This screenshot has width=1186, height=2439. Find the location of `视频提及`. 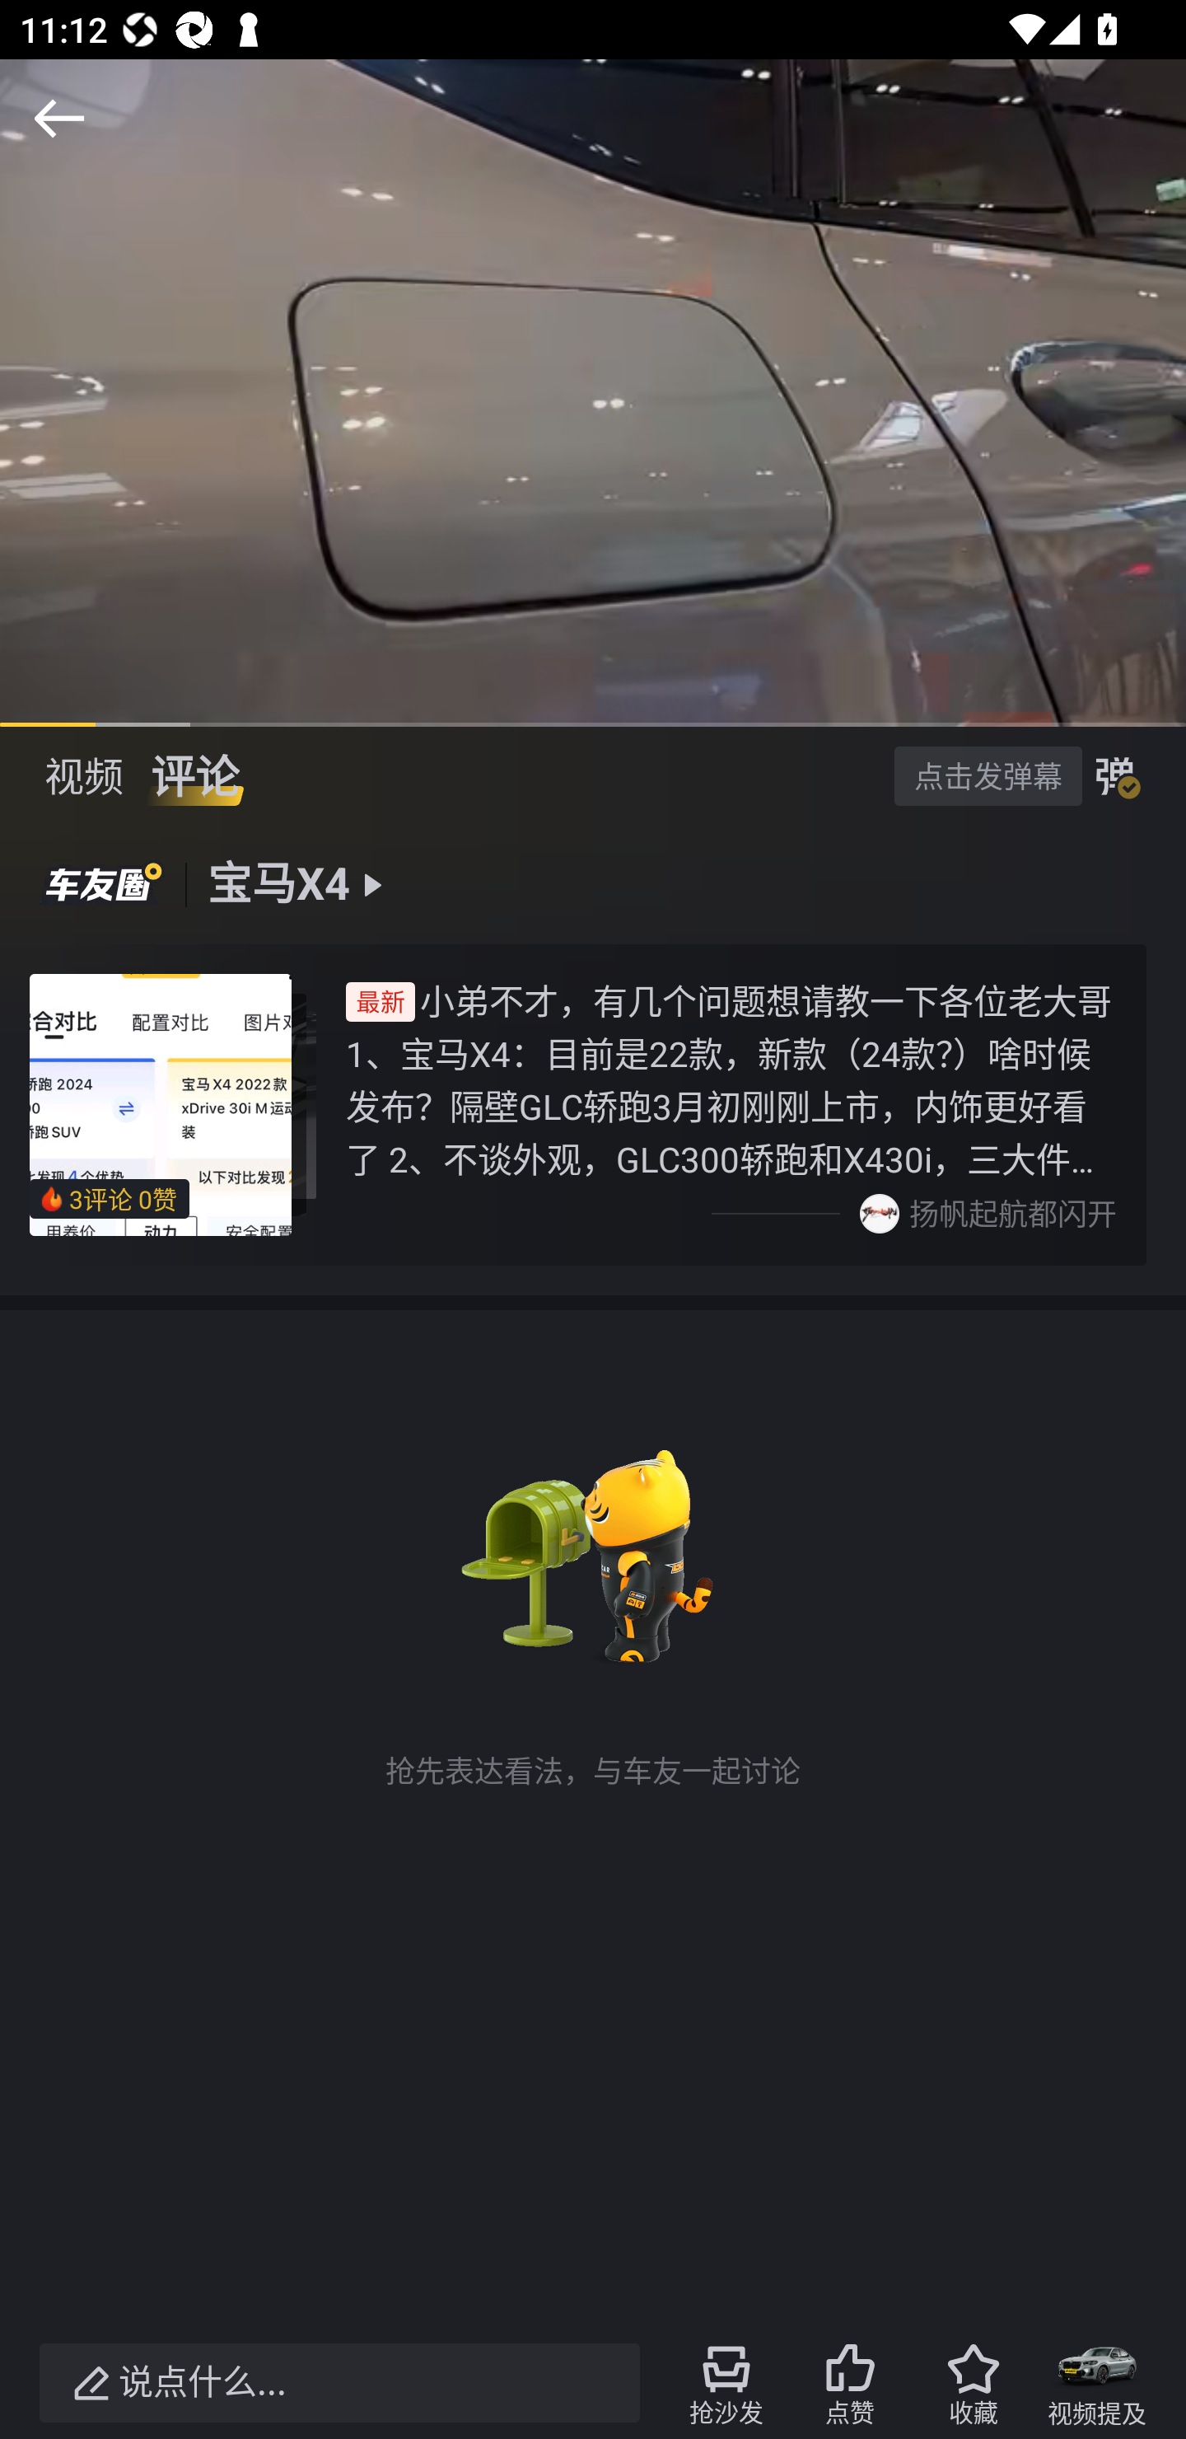

视频提及 is located at coordinates (1097, 2383).